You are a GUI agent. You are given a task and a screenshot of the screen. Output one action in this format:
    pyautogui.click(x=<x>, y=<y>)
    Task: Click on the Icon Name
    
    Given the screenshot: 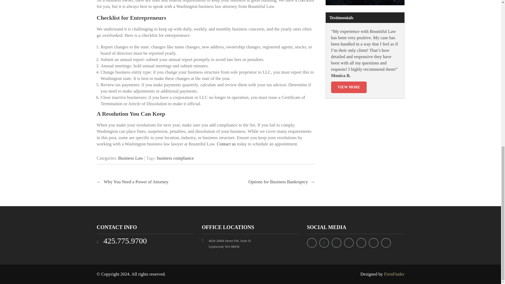 What is the action you would take?
    pyautogui.click(x=349, y=243)
    